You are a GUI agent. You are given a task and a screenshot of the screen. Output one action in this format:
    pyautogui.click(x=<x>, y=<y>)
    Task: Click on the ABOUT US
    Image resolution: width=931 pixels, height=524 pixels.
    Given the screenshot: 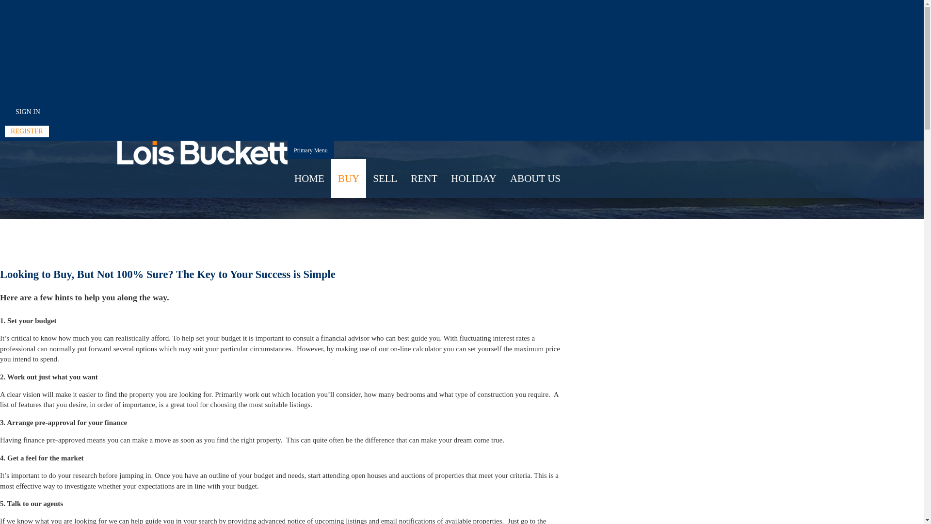 What is the action you would take?
    pyautogui.click(x=535, y=179)
    